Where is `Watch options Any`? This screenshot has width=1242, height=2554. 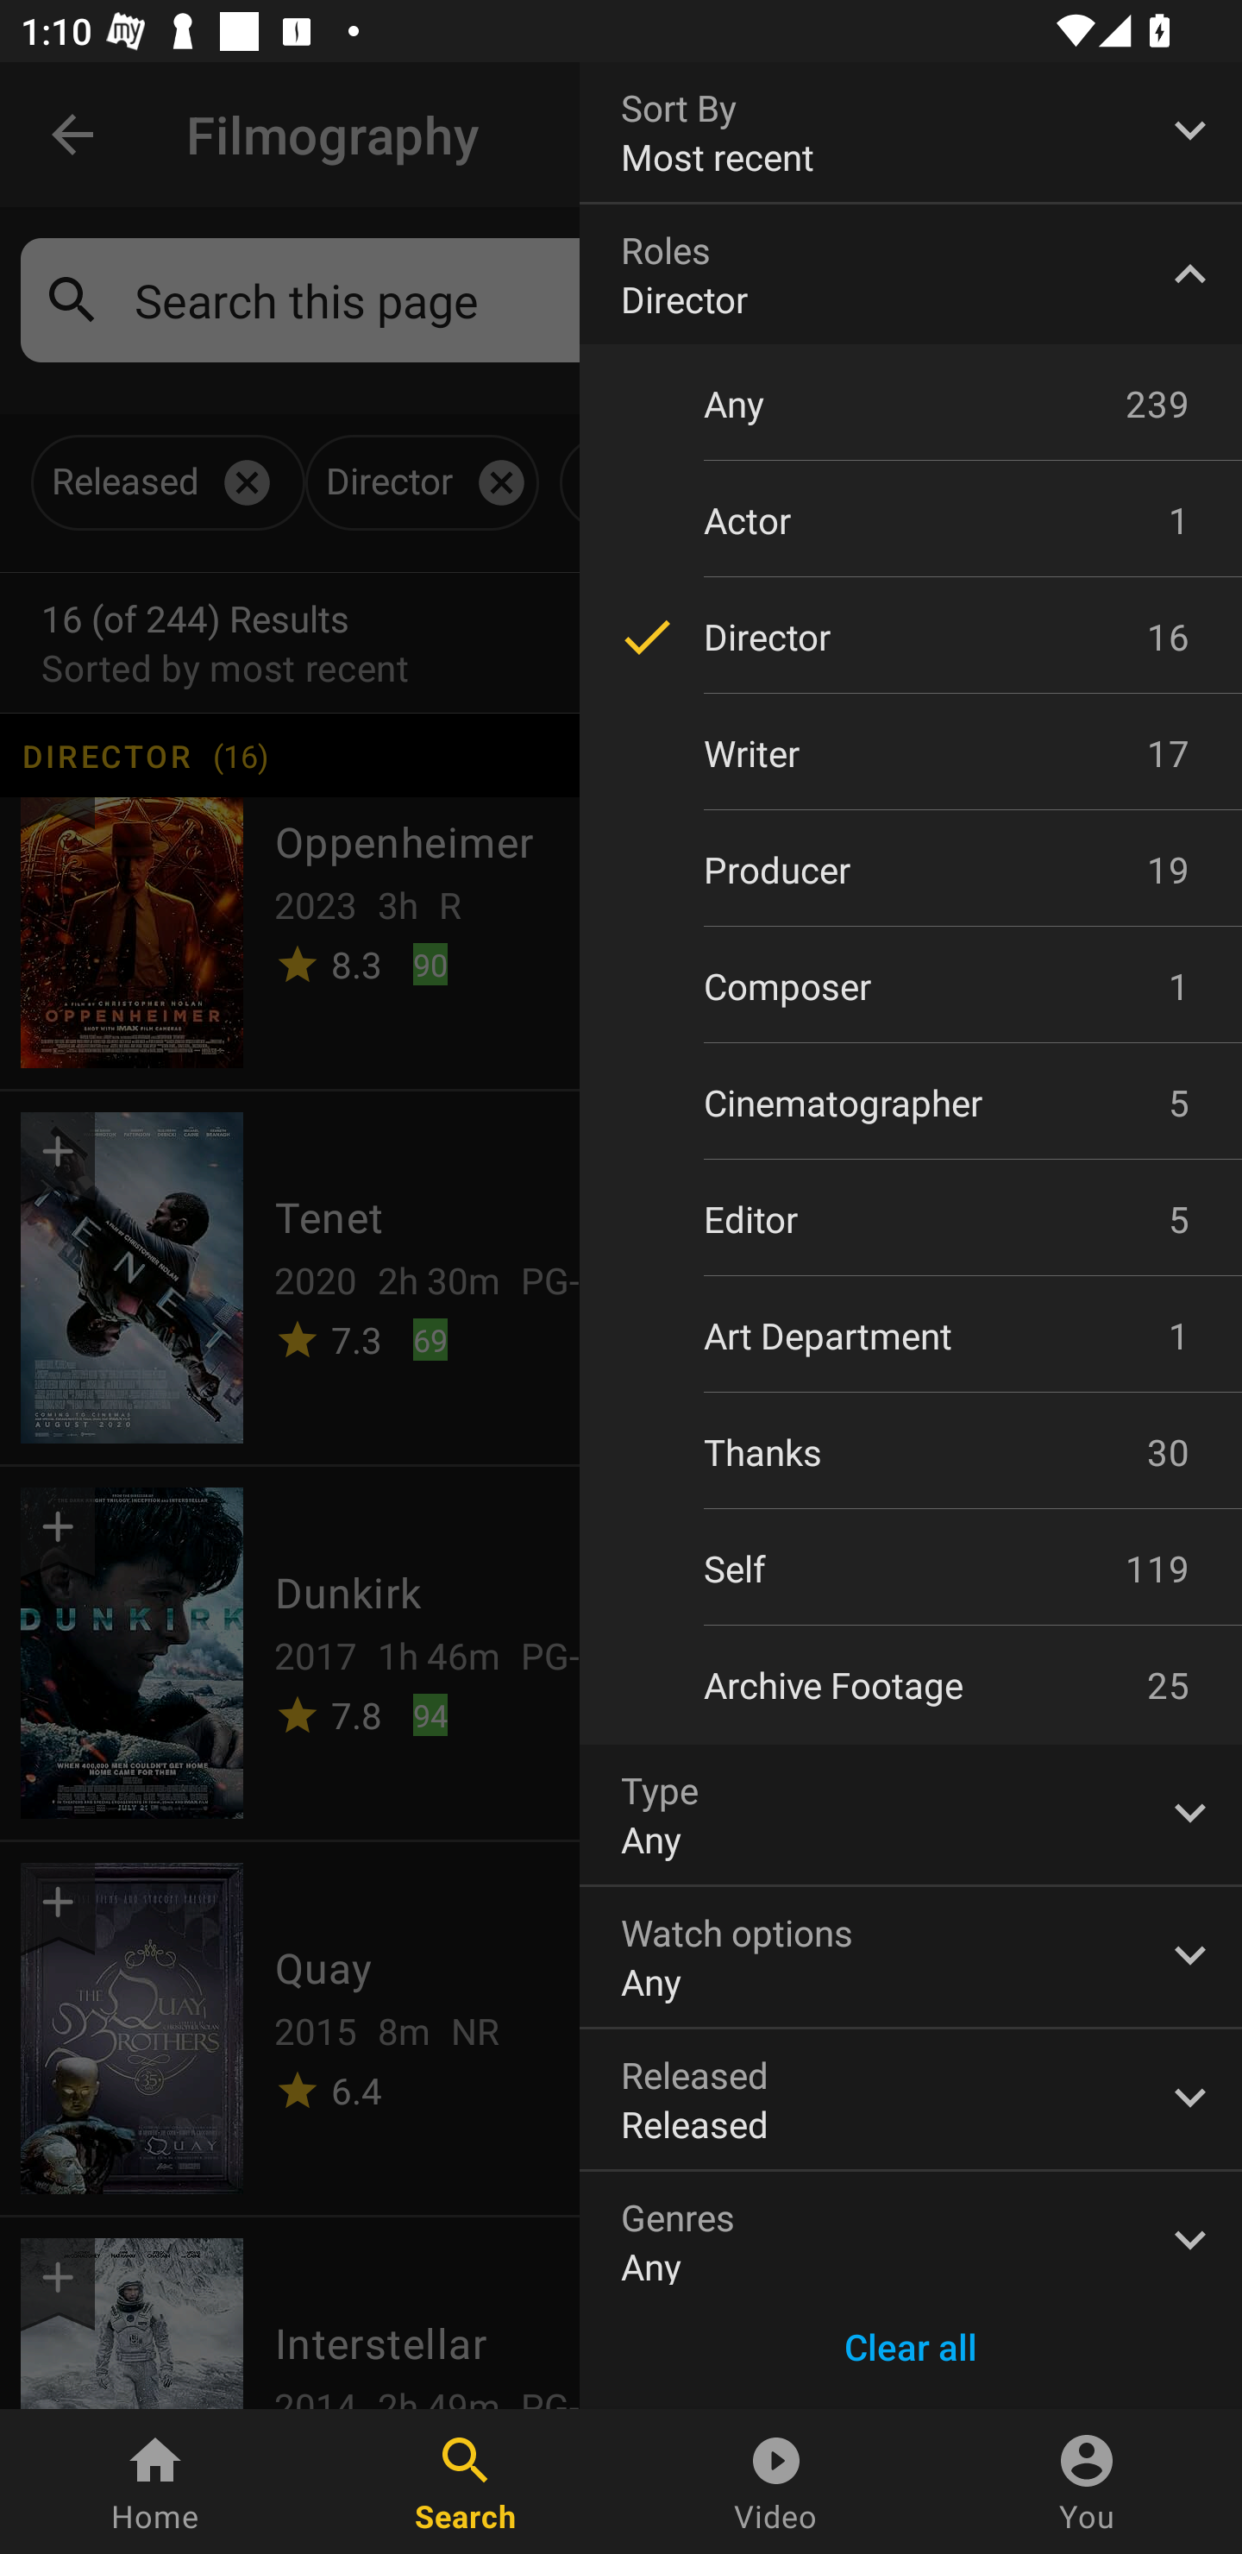
Watch options Any is located at coordinates (911, 1957).